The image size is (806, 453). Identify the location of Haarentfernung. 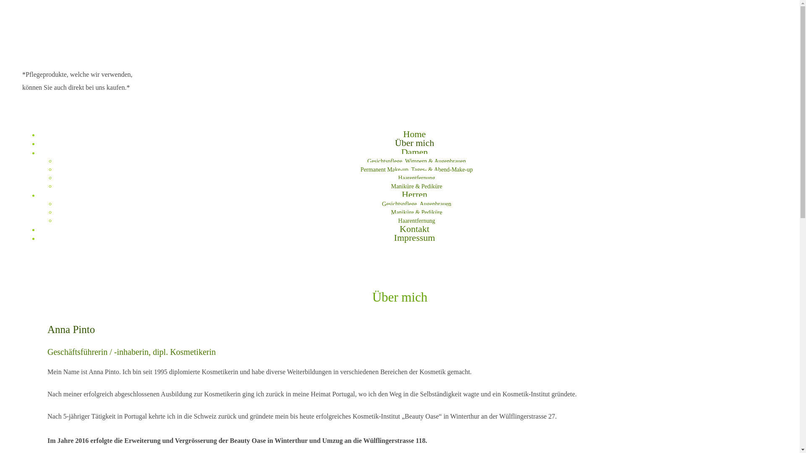
(417, 221).